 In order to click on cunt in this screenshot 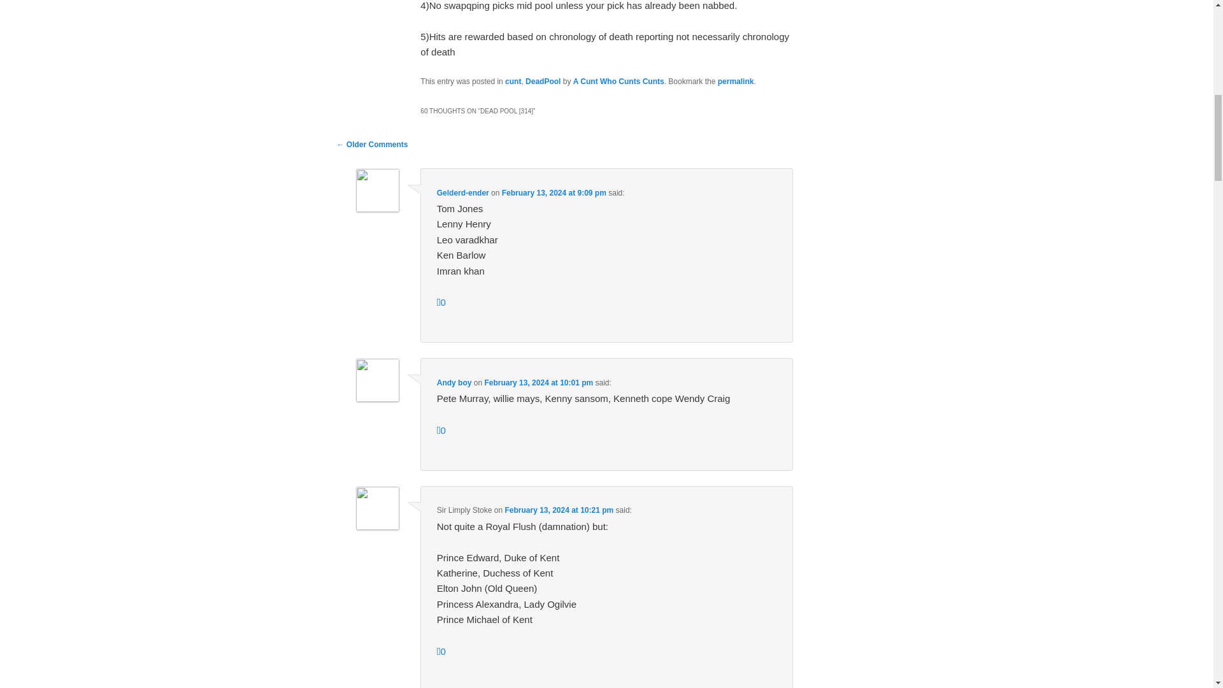, I will do `click(512, 82)`.